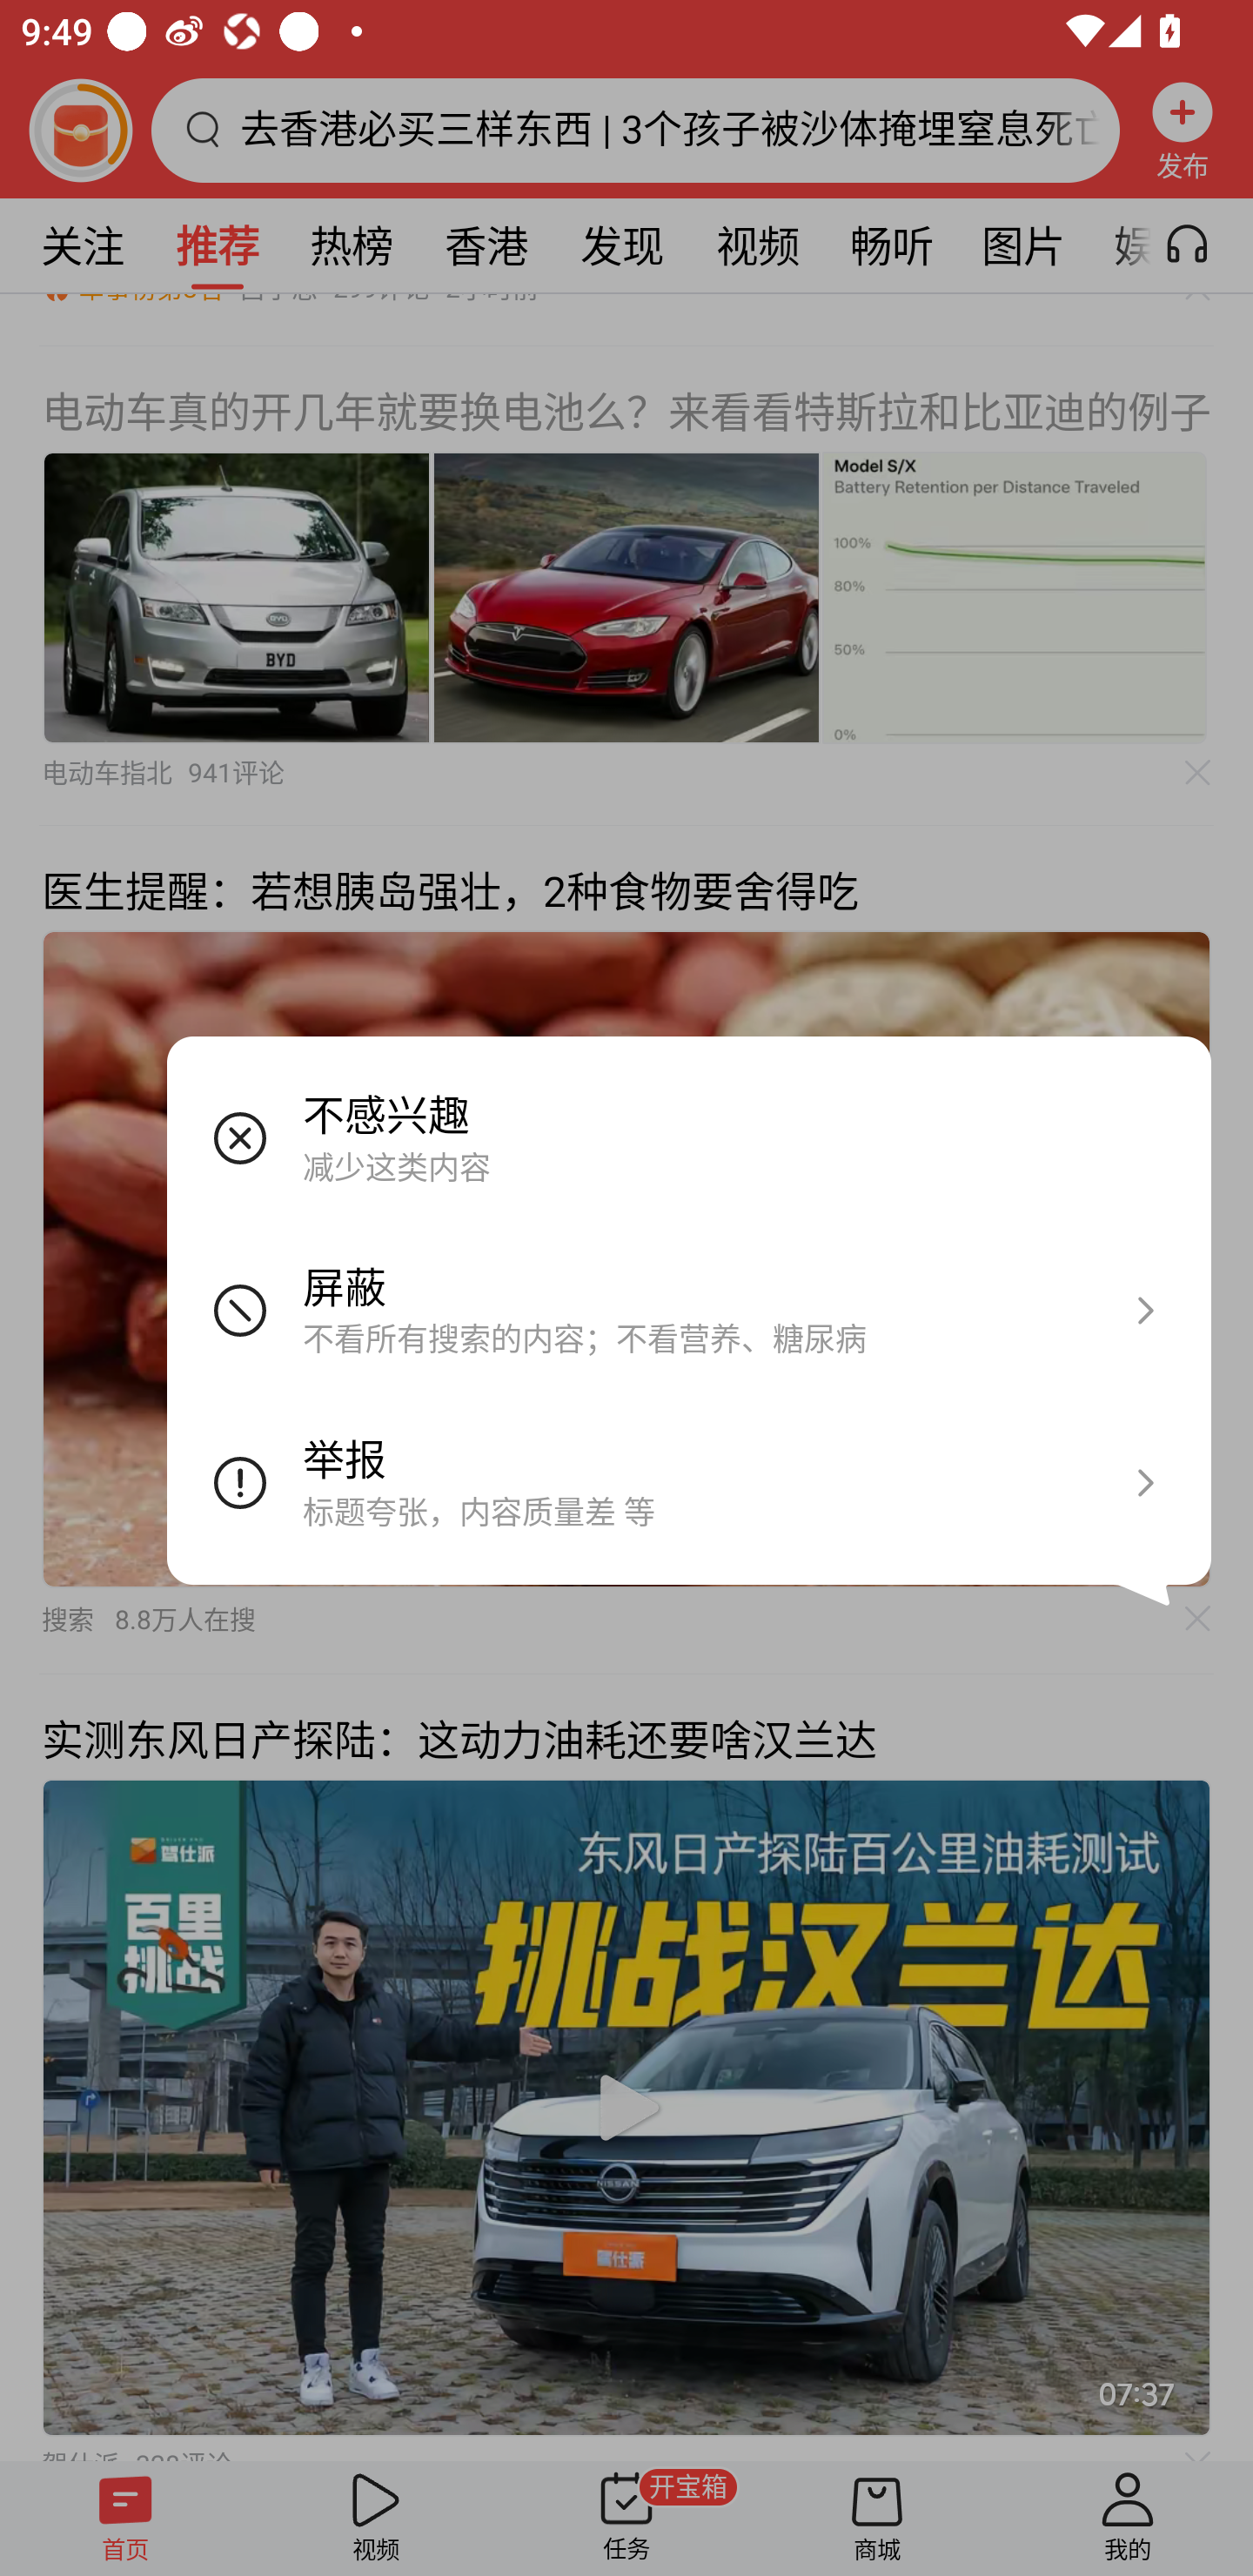 The width and height of the screenshot is (1253, 2576). Describe the element at coordinates (689, 1137) in the screenshot. I see `不感兴趣 减少这类内容` at that location.